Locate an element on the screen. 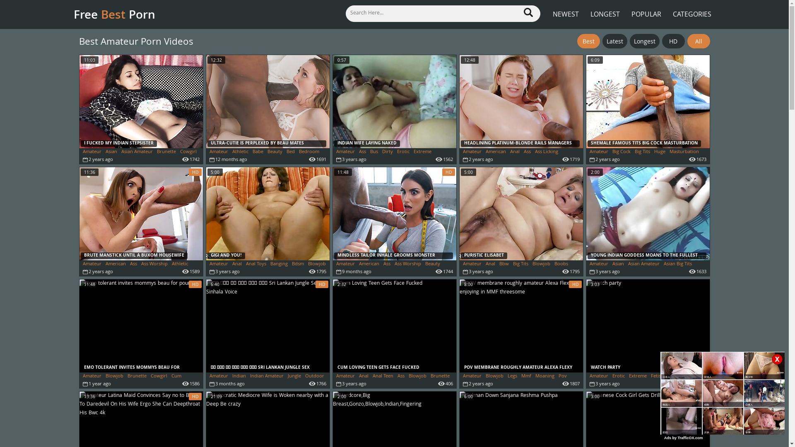 The height and width of the screenshot is (447, 795). Asian Amateur is located at coordinates (137, 152).